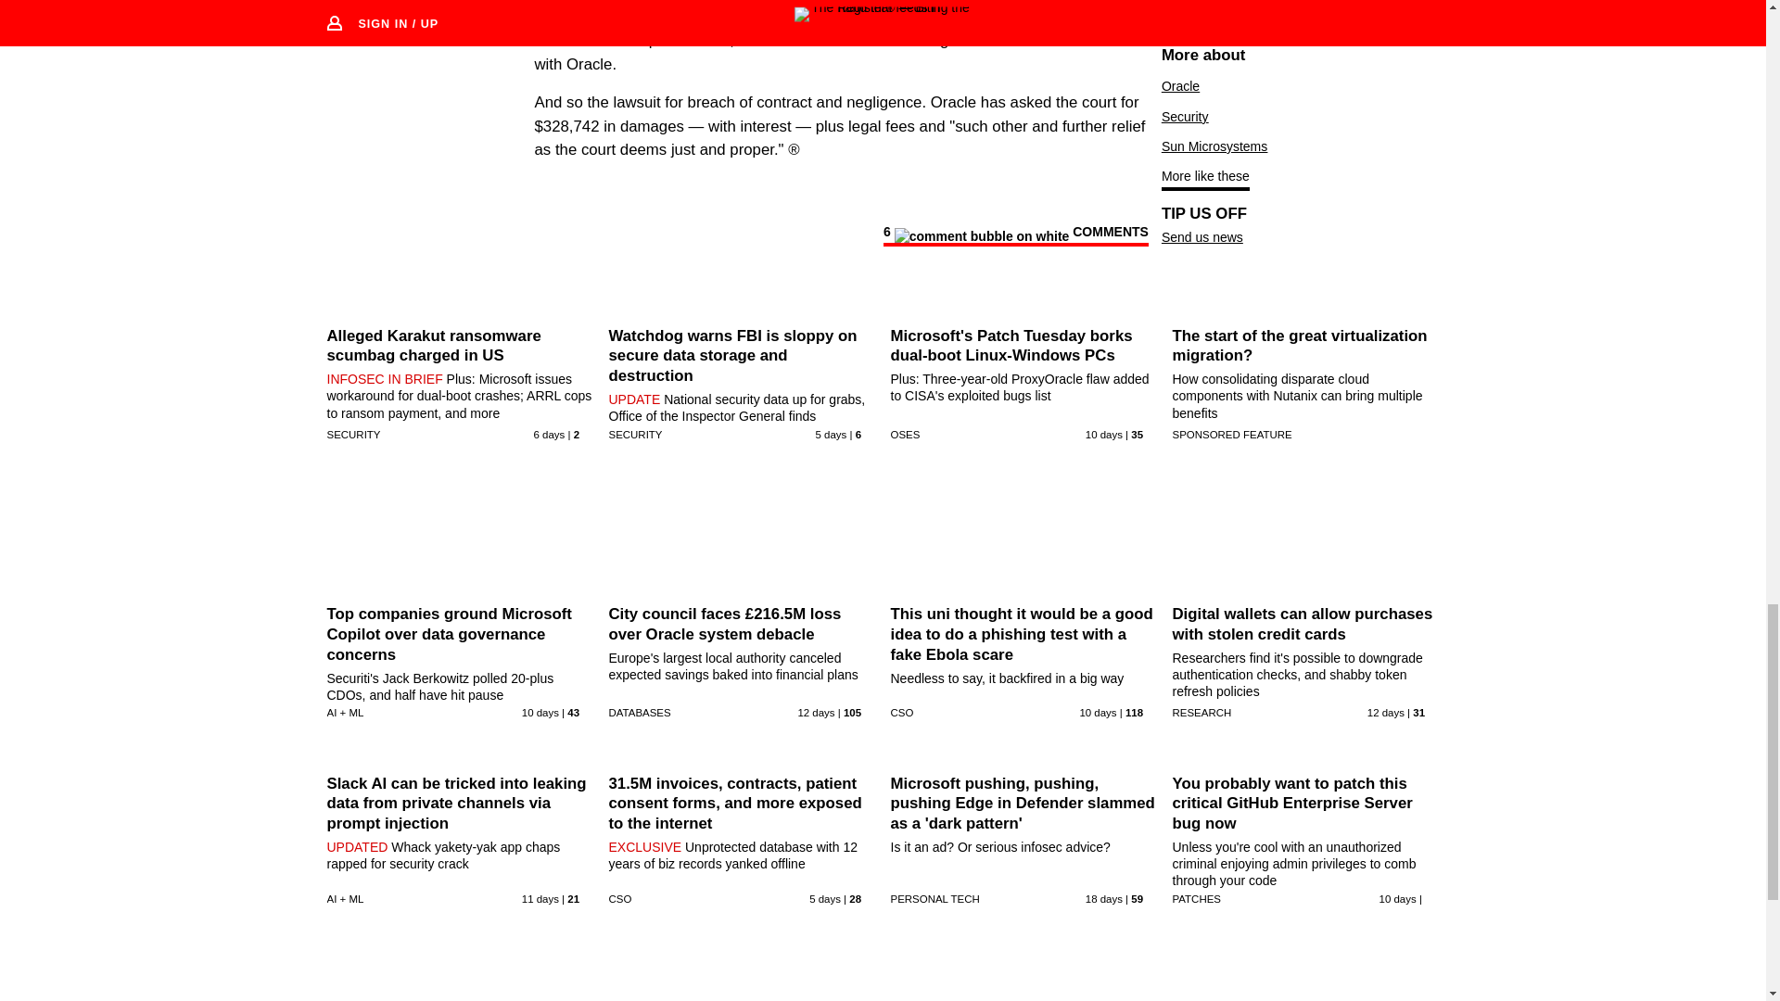 The height and width of the screenshot is (1001, 1780). Describe the element at coordinates (1104, 435) in the screenshot. I see `21 Aug 2024 21:40` at that location.